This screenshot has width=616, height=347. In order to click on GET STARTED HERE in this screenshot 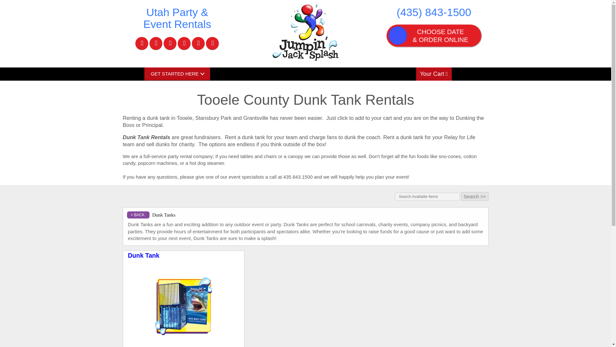, I will do `click(177, 74)`.